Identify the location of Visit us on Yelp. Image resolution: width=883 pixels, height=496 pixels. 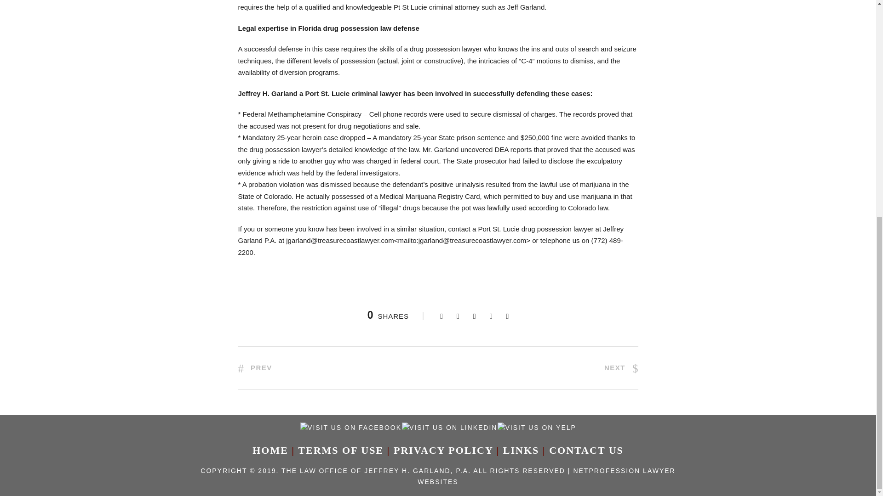
(536, 427).